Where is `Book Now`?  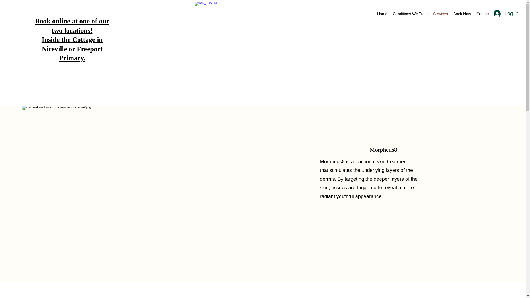
Book Now is located at coordinates (462, 14).